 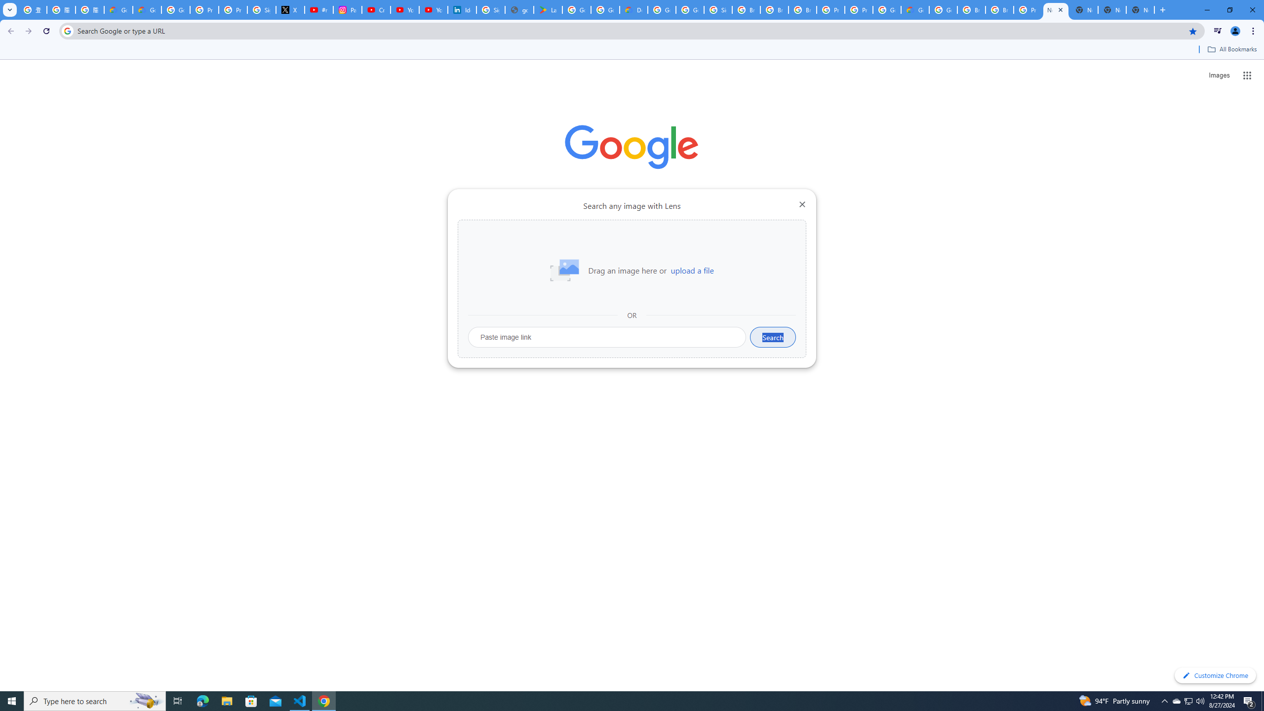 What do you see at coordinates (262, 10) in the screenshot?
I see `Sign in - Google Accounts` at bounding box center [262, 10].